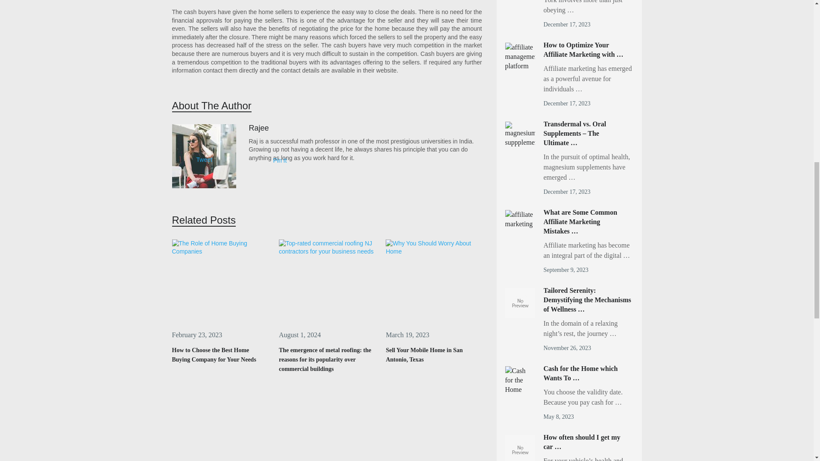  What do you see at coordinates (424, 355) in the screenshot?
I see `Sell Your Mobile Home in San Antonio, Texas` at bounding box center [424, 355].